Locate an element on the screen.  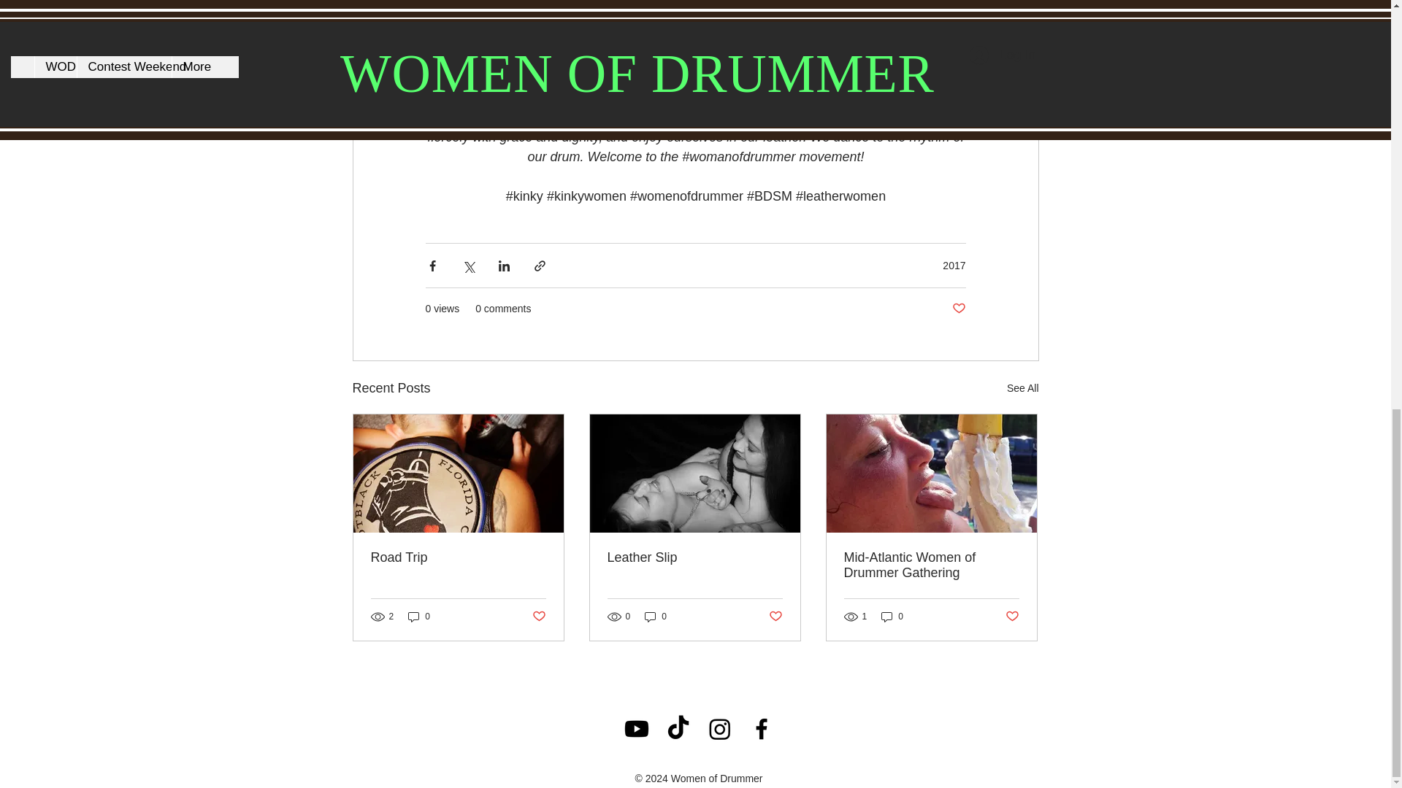
0 is located at coordinates (419, 617).